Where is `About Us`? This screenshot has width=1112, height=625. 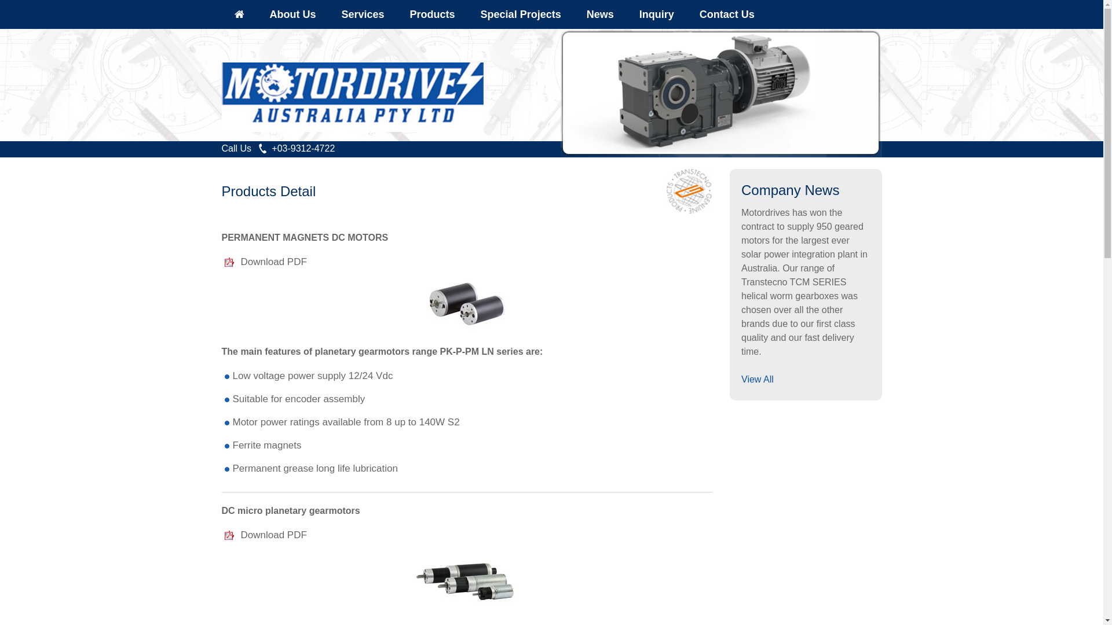
About Us is located at coordinates (293, 14).